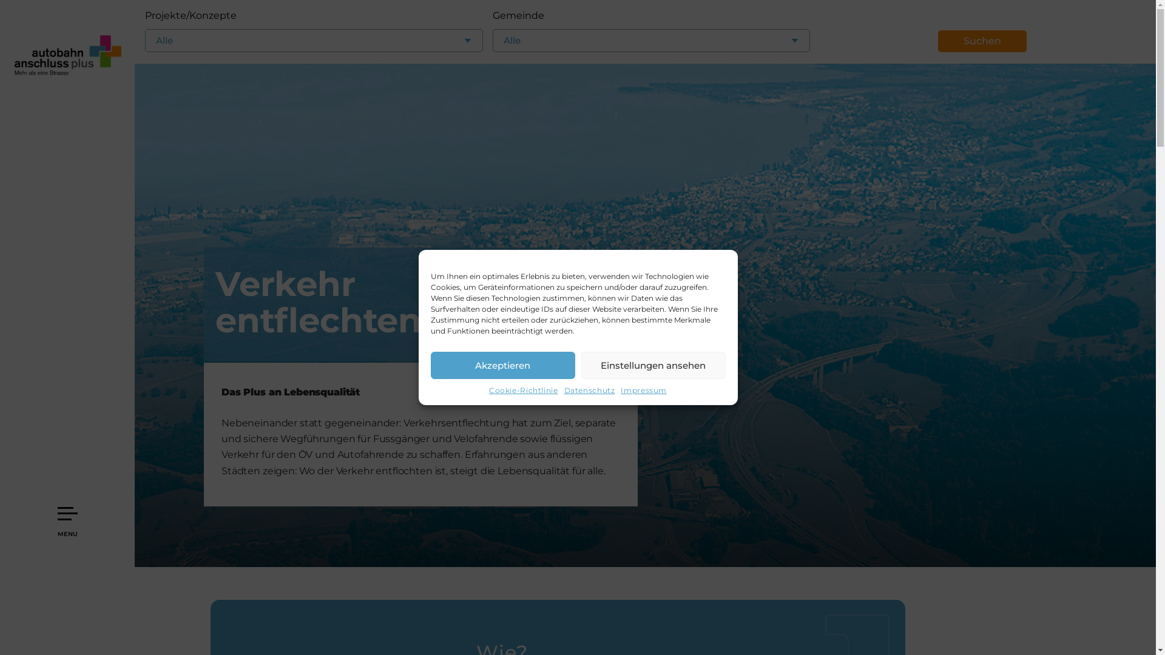  Describe the element at coordinates (644, 391) in the screenshot. I see `Impressum` at that location.